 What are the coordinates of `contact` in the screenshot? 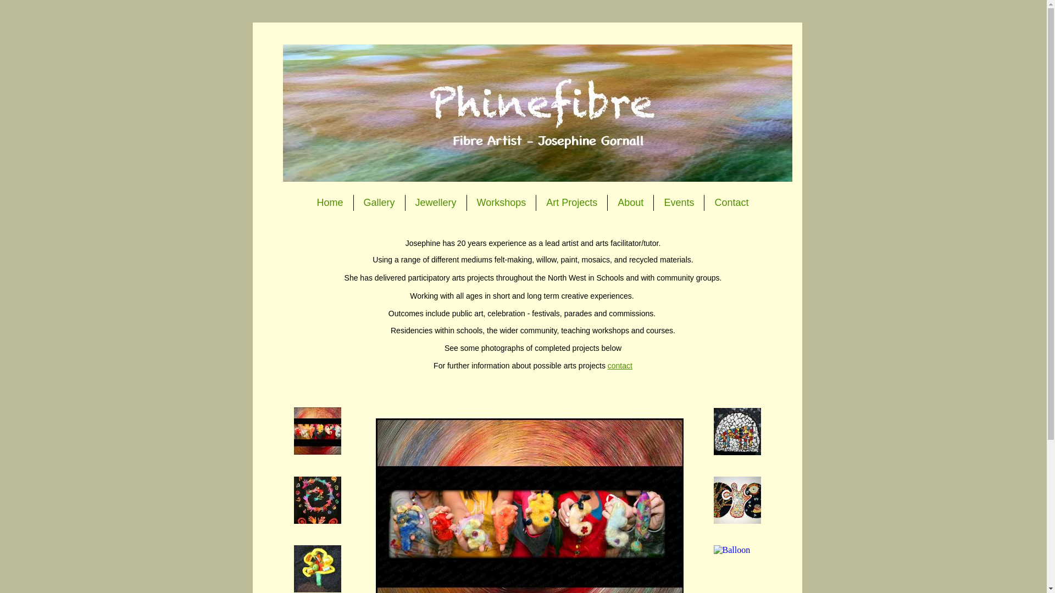 It's located at (620, 365).